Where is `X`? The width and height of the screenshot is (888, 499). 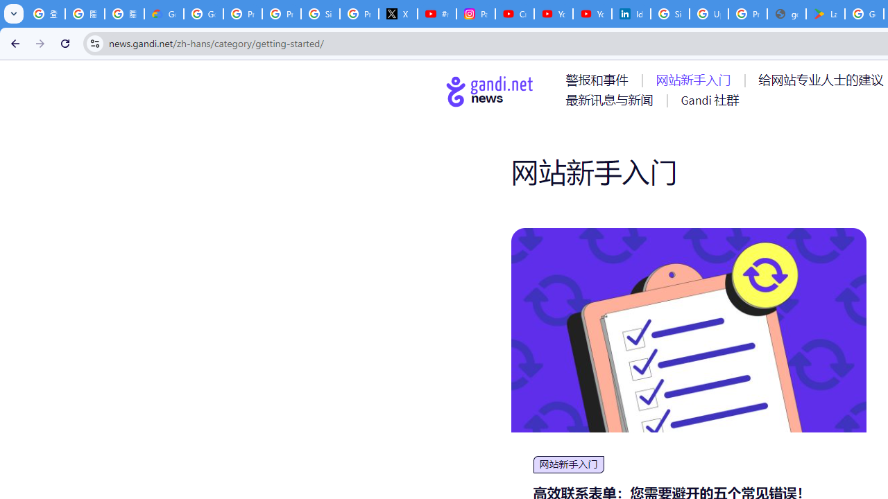
X is located at coordinates (398, 14).